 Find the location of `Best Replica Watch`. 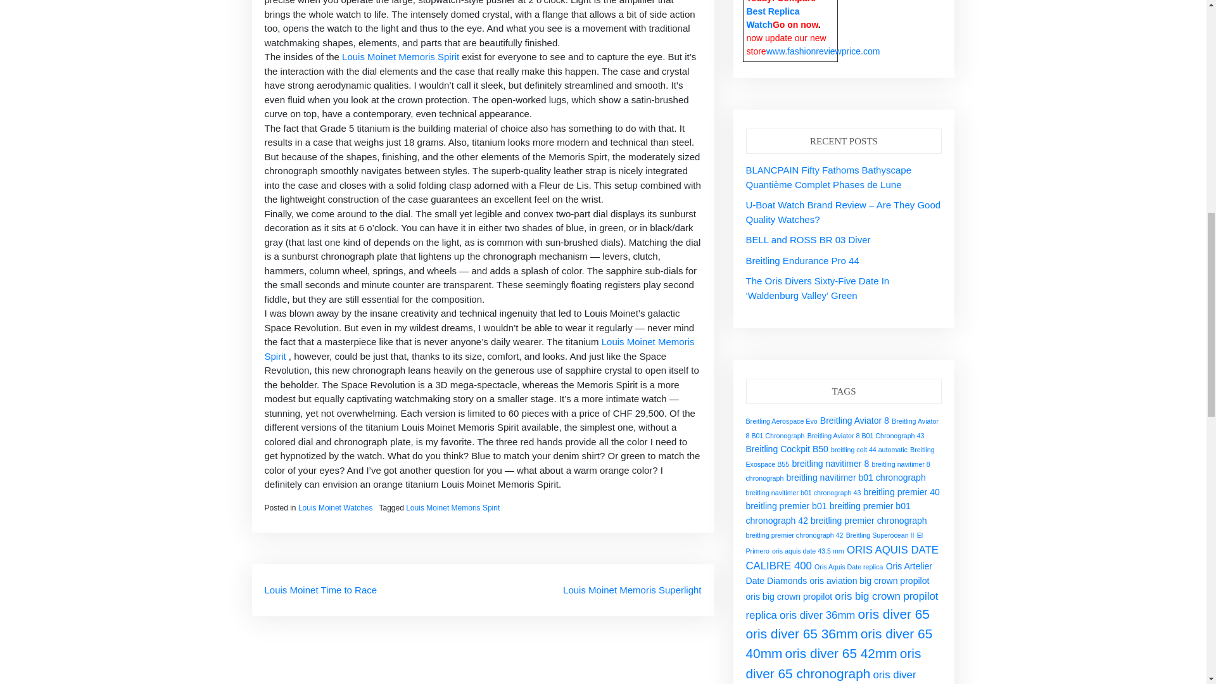

Best Replica Watch is located at coordinates (773, 18).